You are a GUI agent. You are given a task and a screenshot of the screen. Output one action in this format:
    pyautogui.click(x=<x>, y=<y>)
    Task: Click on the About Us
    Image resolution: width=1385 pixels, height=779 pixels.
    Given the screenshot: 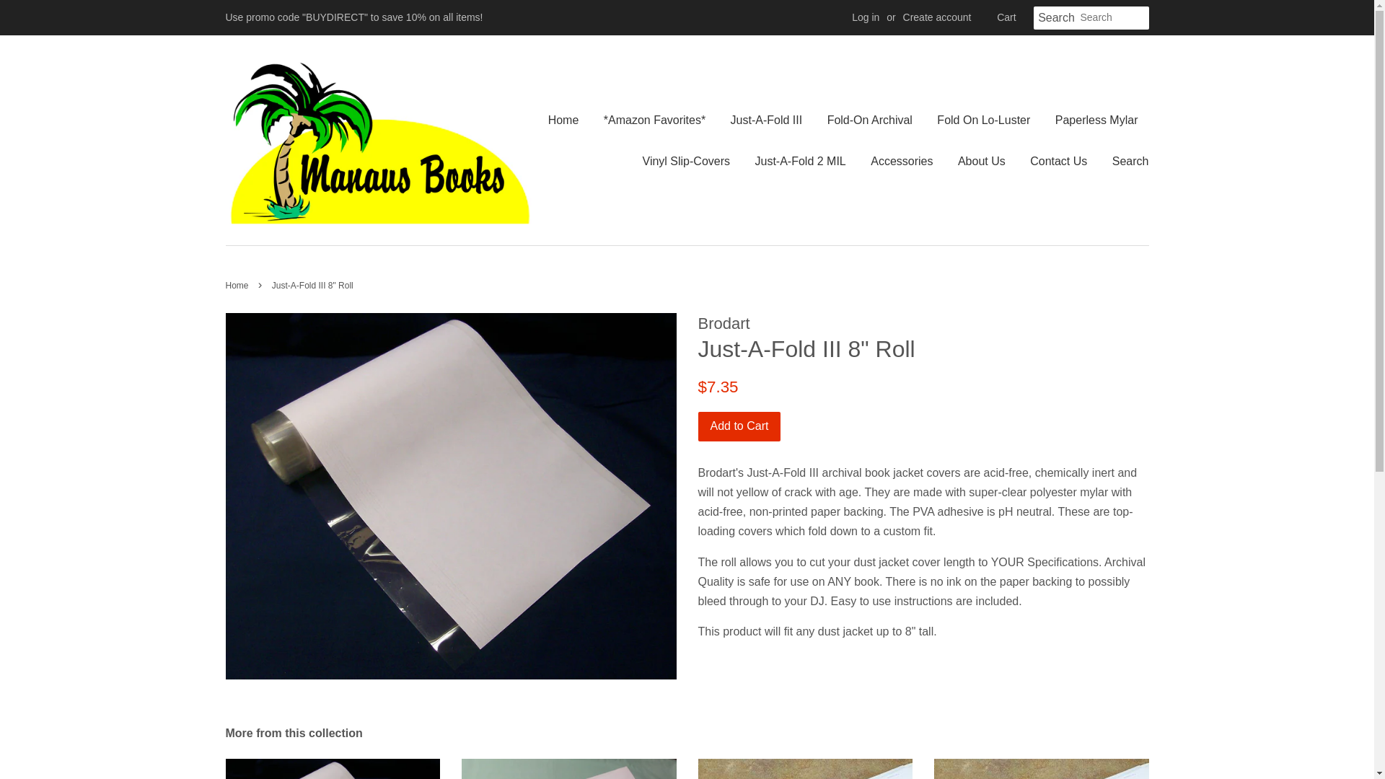 What is the action you would take?
    pyautogui.click(x=982, y=161)
    